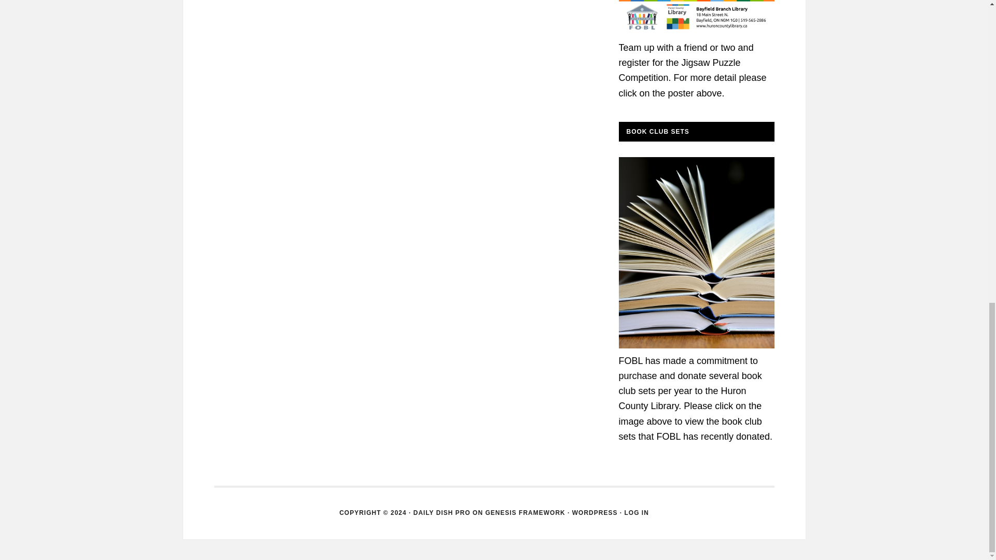 The height and width of the screenshot is (560, 996). What do you see at coordinates (441, 512) in the screenshot?
I see `DAILY DISH PRO` at bounding box center [441, 512].